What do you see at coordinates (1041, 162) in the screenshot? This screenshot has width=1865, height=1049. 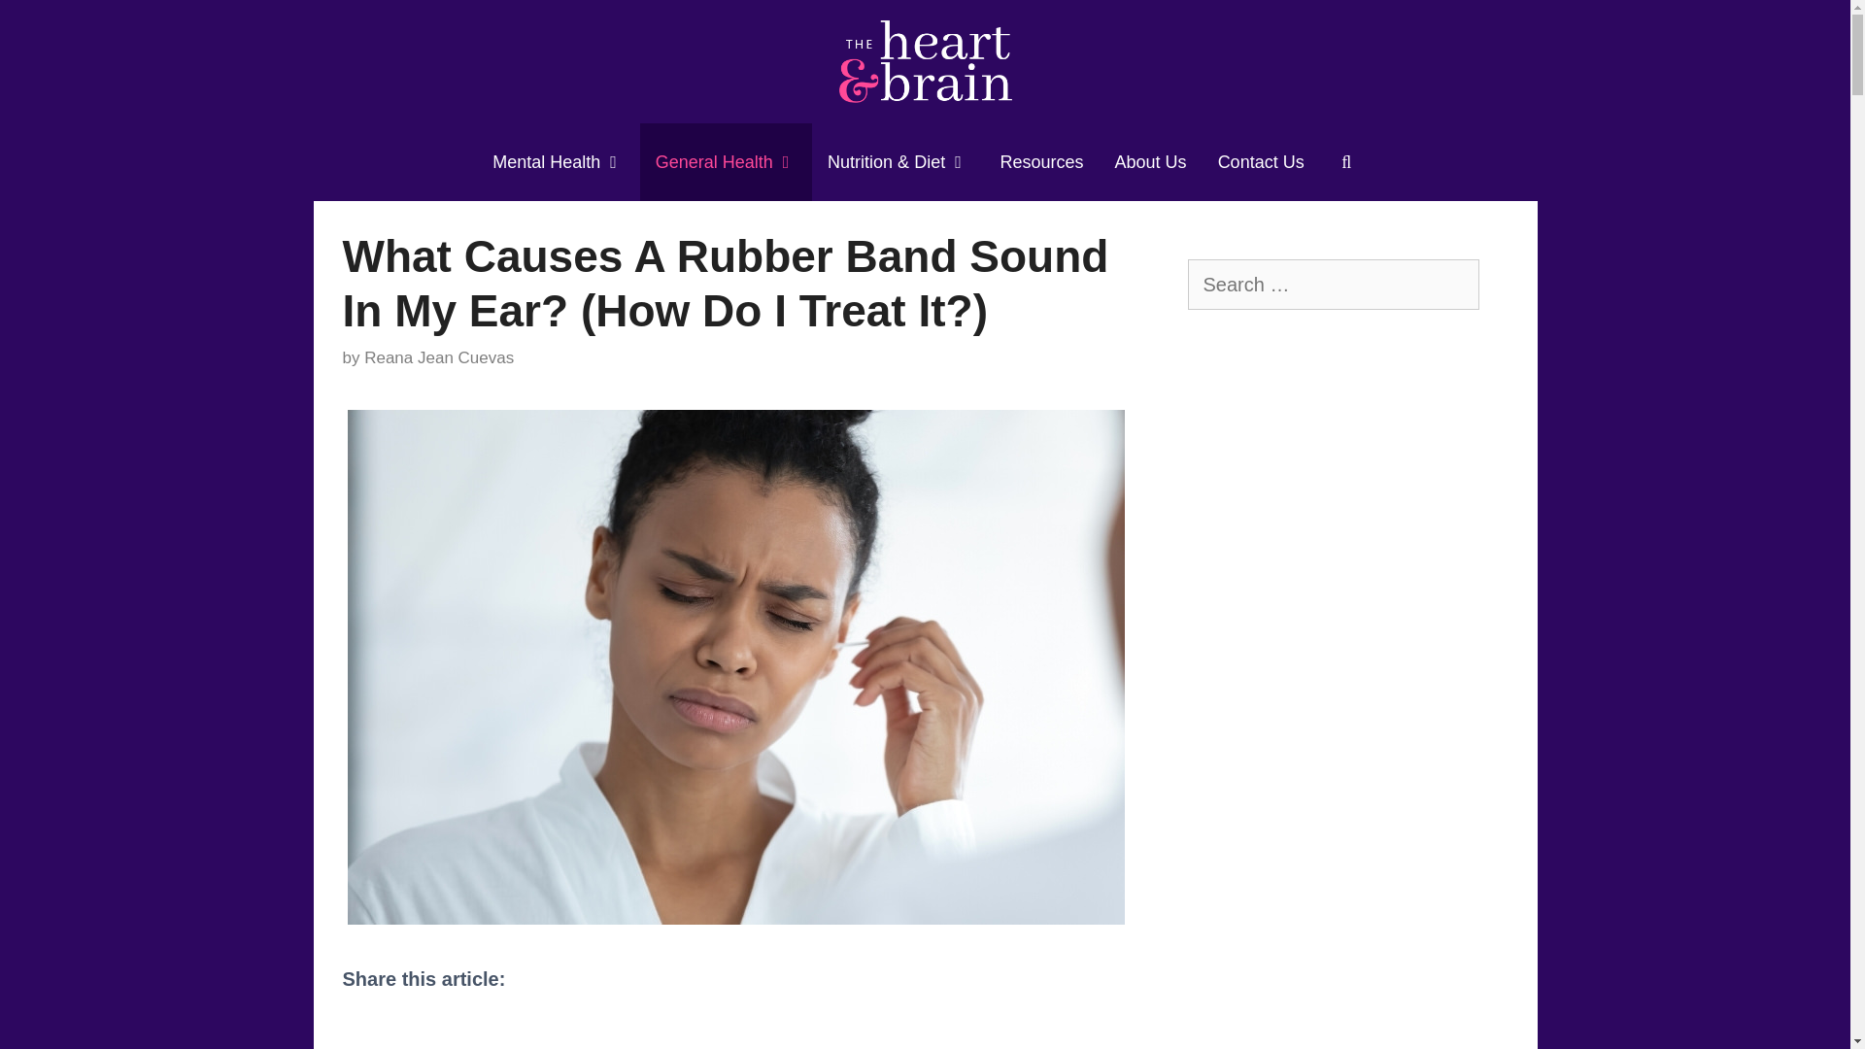 I see `Resources` at bounding box center [1041, 162].